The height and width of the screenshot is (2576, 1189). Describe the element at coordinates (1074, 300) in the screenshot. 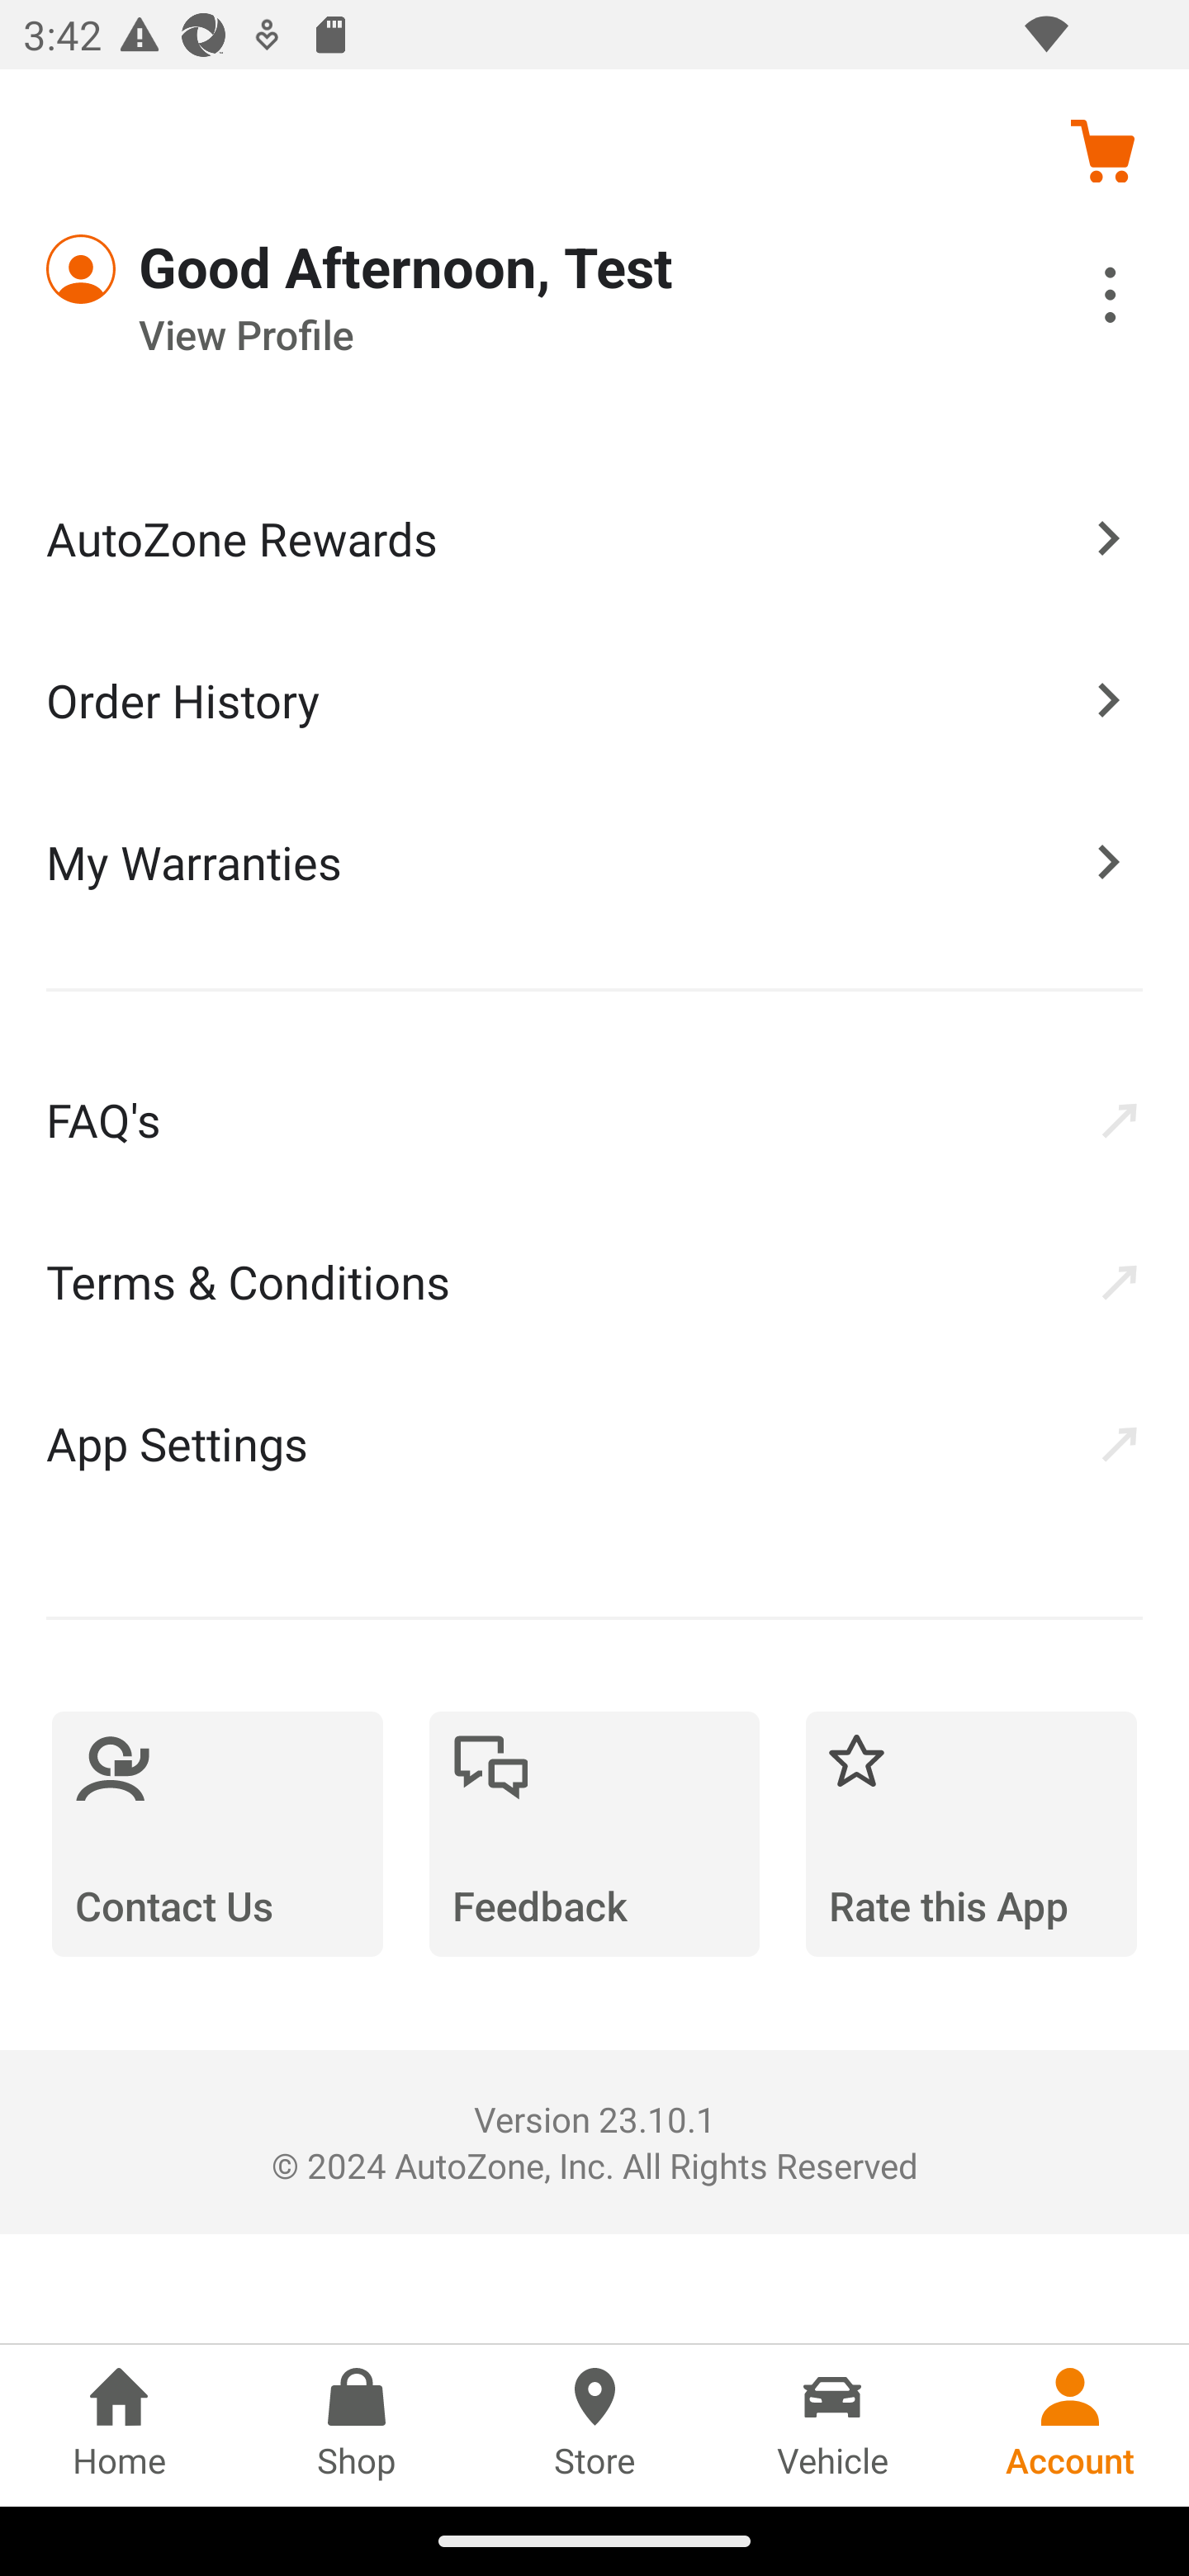

I see `︙` at that location.